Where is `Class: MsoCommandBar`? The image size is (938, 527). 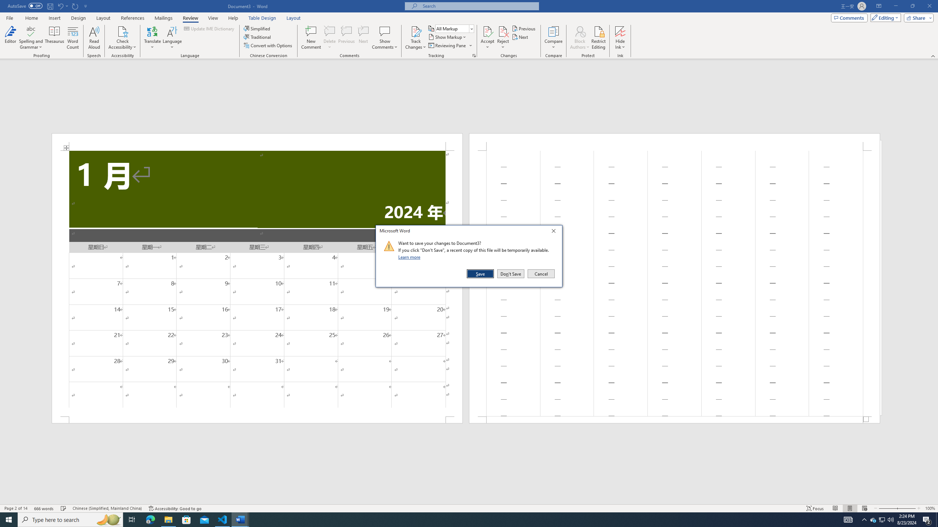 Class: MsoCommandBar is located at coordinates (469, 508).